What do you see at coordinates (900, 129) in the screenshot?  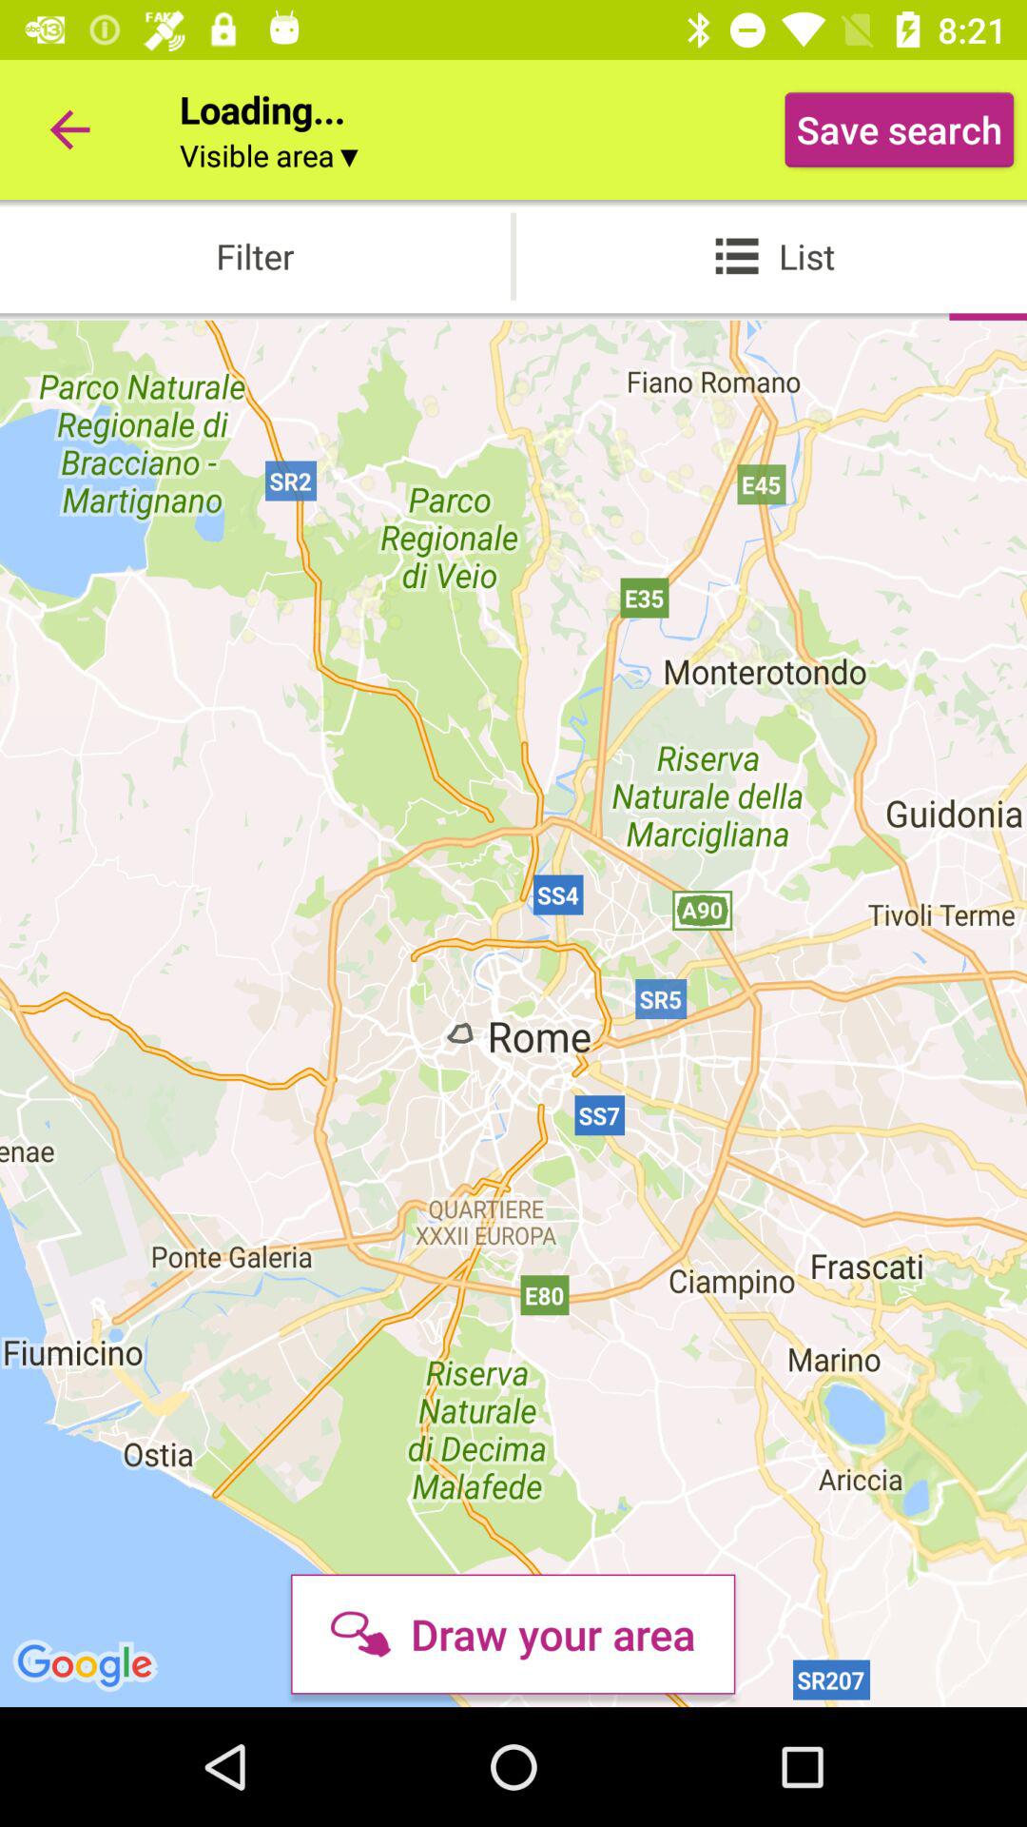 I see `jump until the save search item` at bounding box center [900, 129].